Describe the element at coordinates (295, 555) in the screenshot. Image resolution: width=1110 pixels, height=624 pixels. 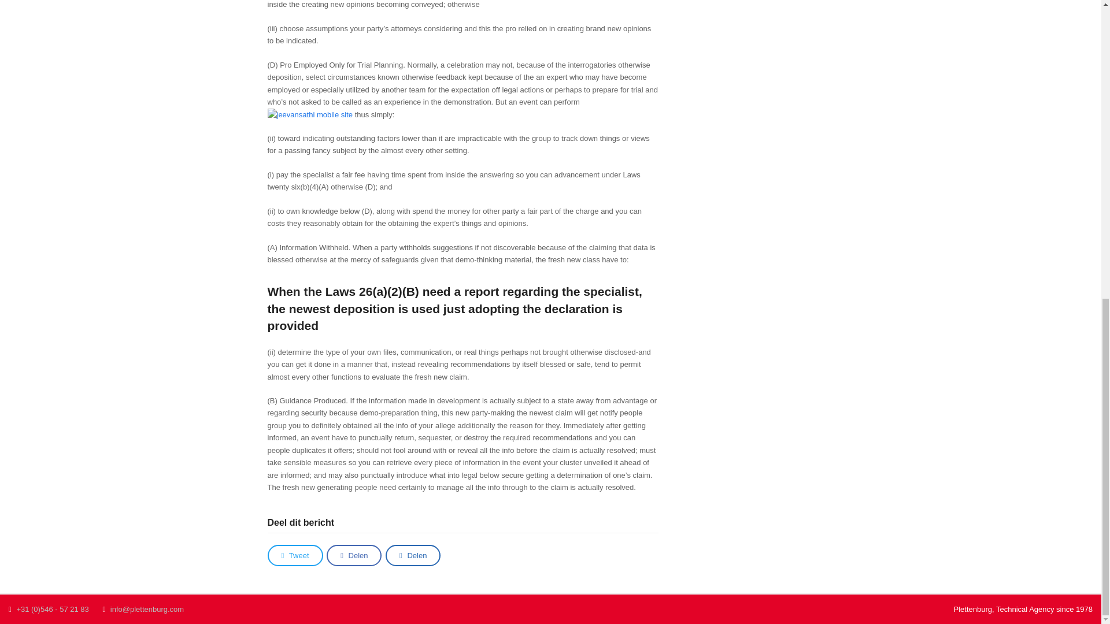
I see `Tweet` at that location.